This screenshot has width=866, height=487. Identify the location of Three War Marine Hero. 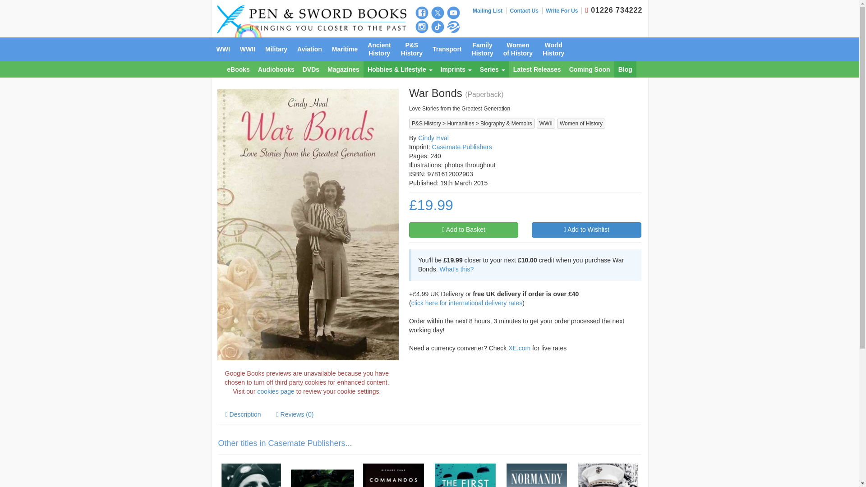
(608, 475).